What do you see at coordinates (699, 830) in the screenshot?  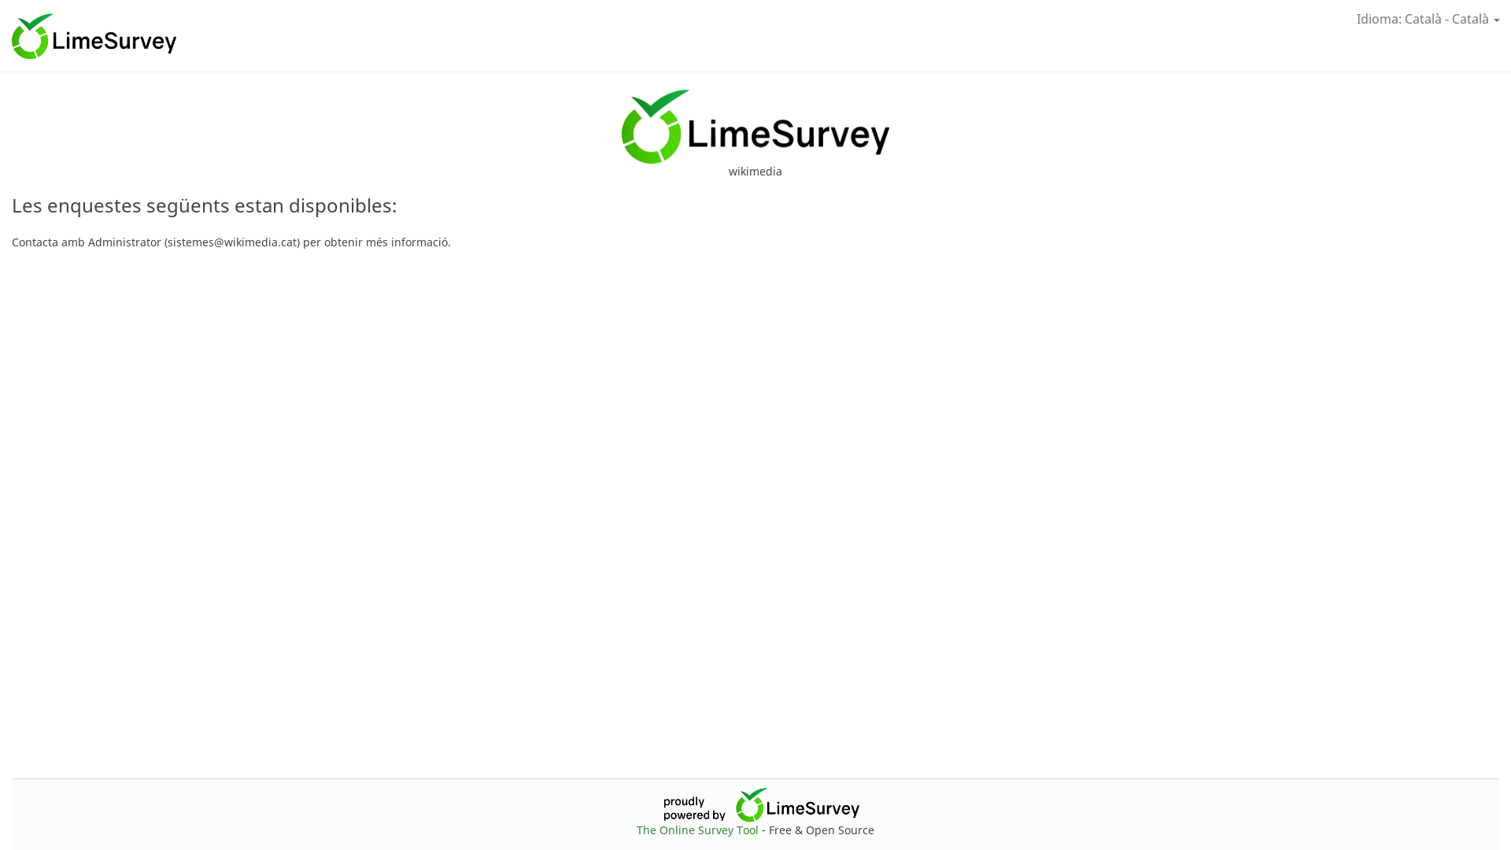 I see `The Online Survey Tool` at bounding box center [699, 830].